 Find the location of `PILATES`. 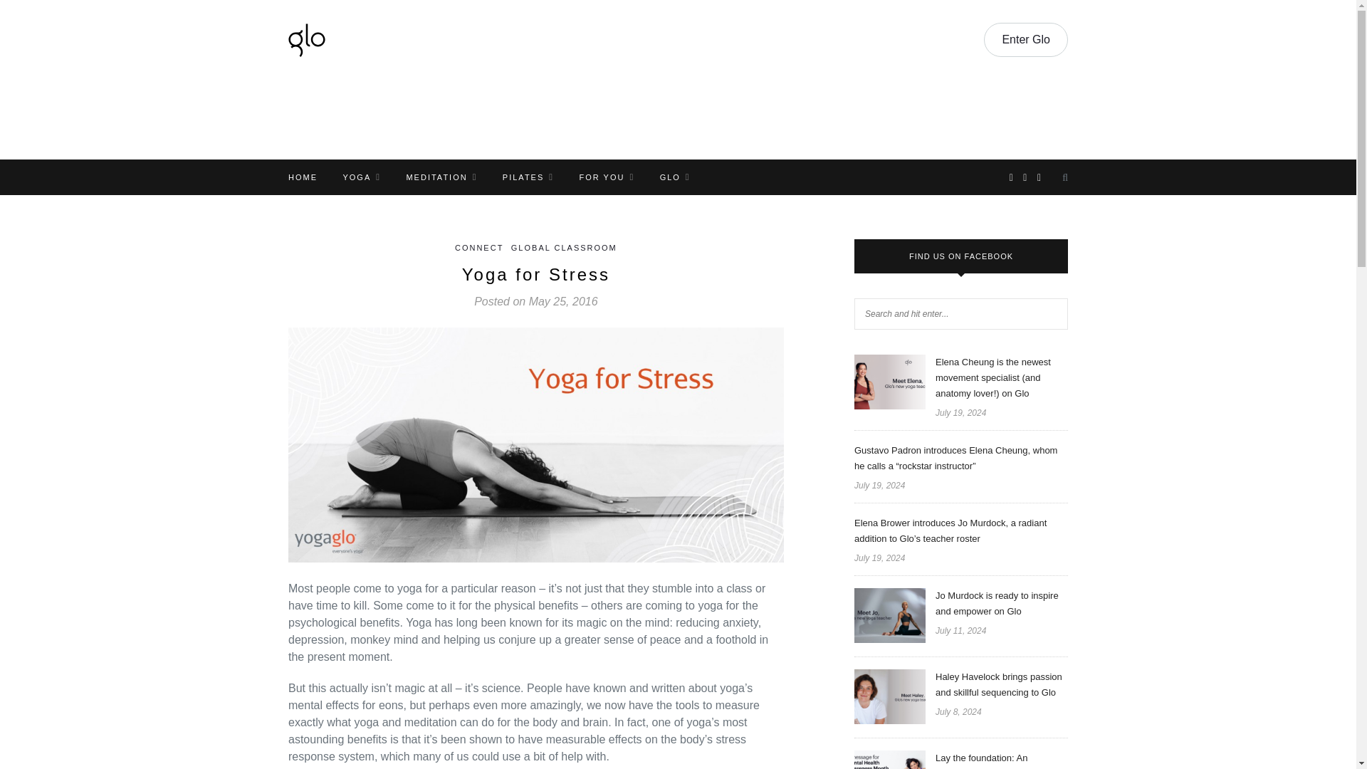

PILATES is located at coordinates (528, 177).